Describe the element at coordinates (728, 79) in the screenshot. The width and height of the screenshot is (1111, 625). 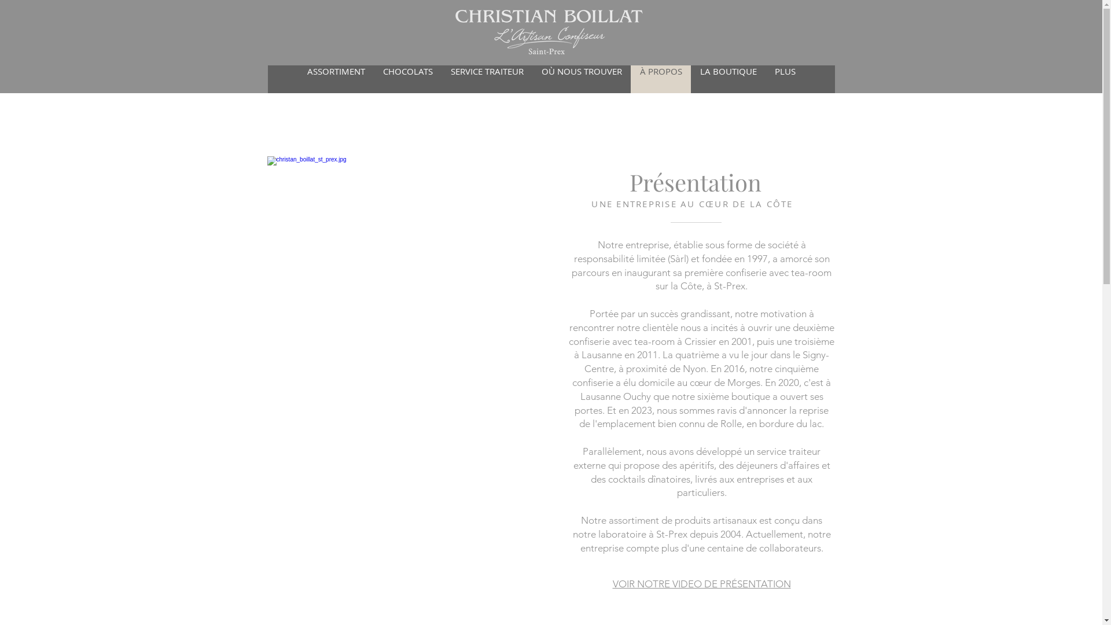
I see `LA BOUTIQUE` at that location.